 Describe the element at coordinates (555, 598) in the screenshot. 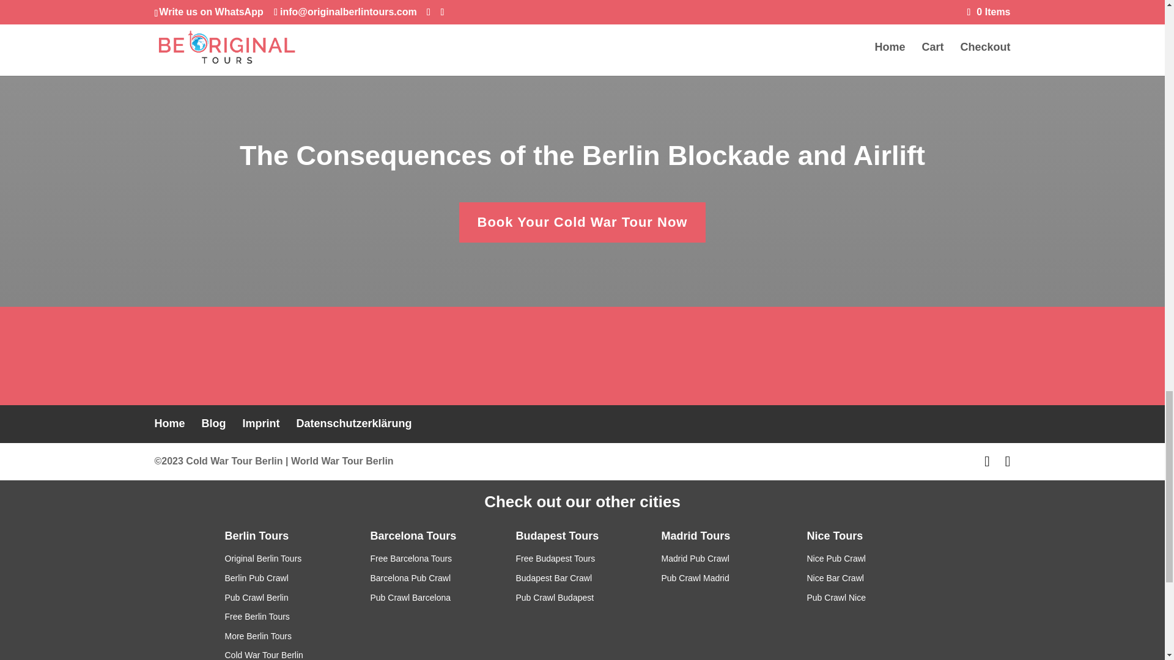

I see `Pub Crawl Budapest` at that location.